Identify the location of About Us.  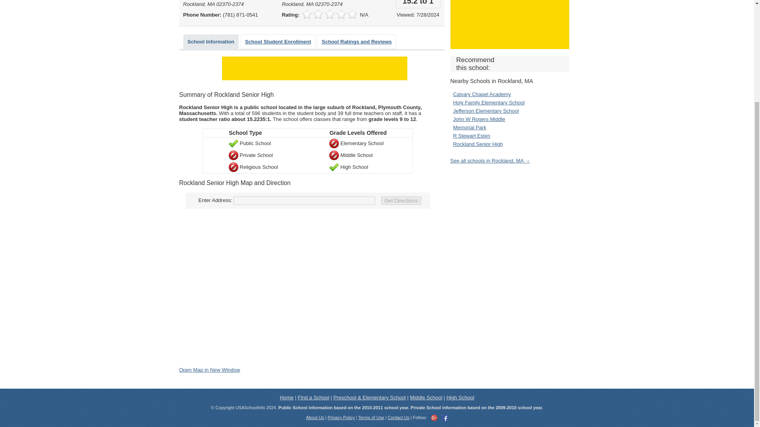
(315, 417).